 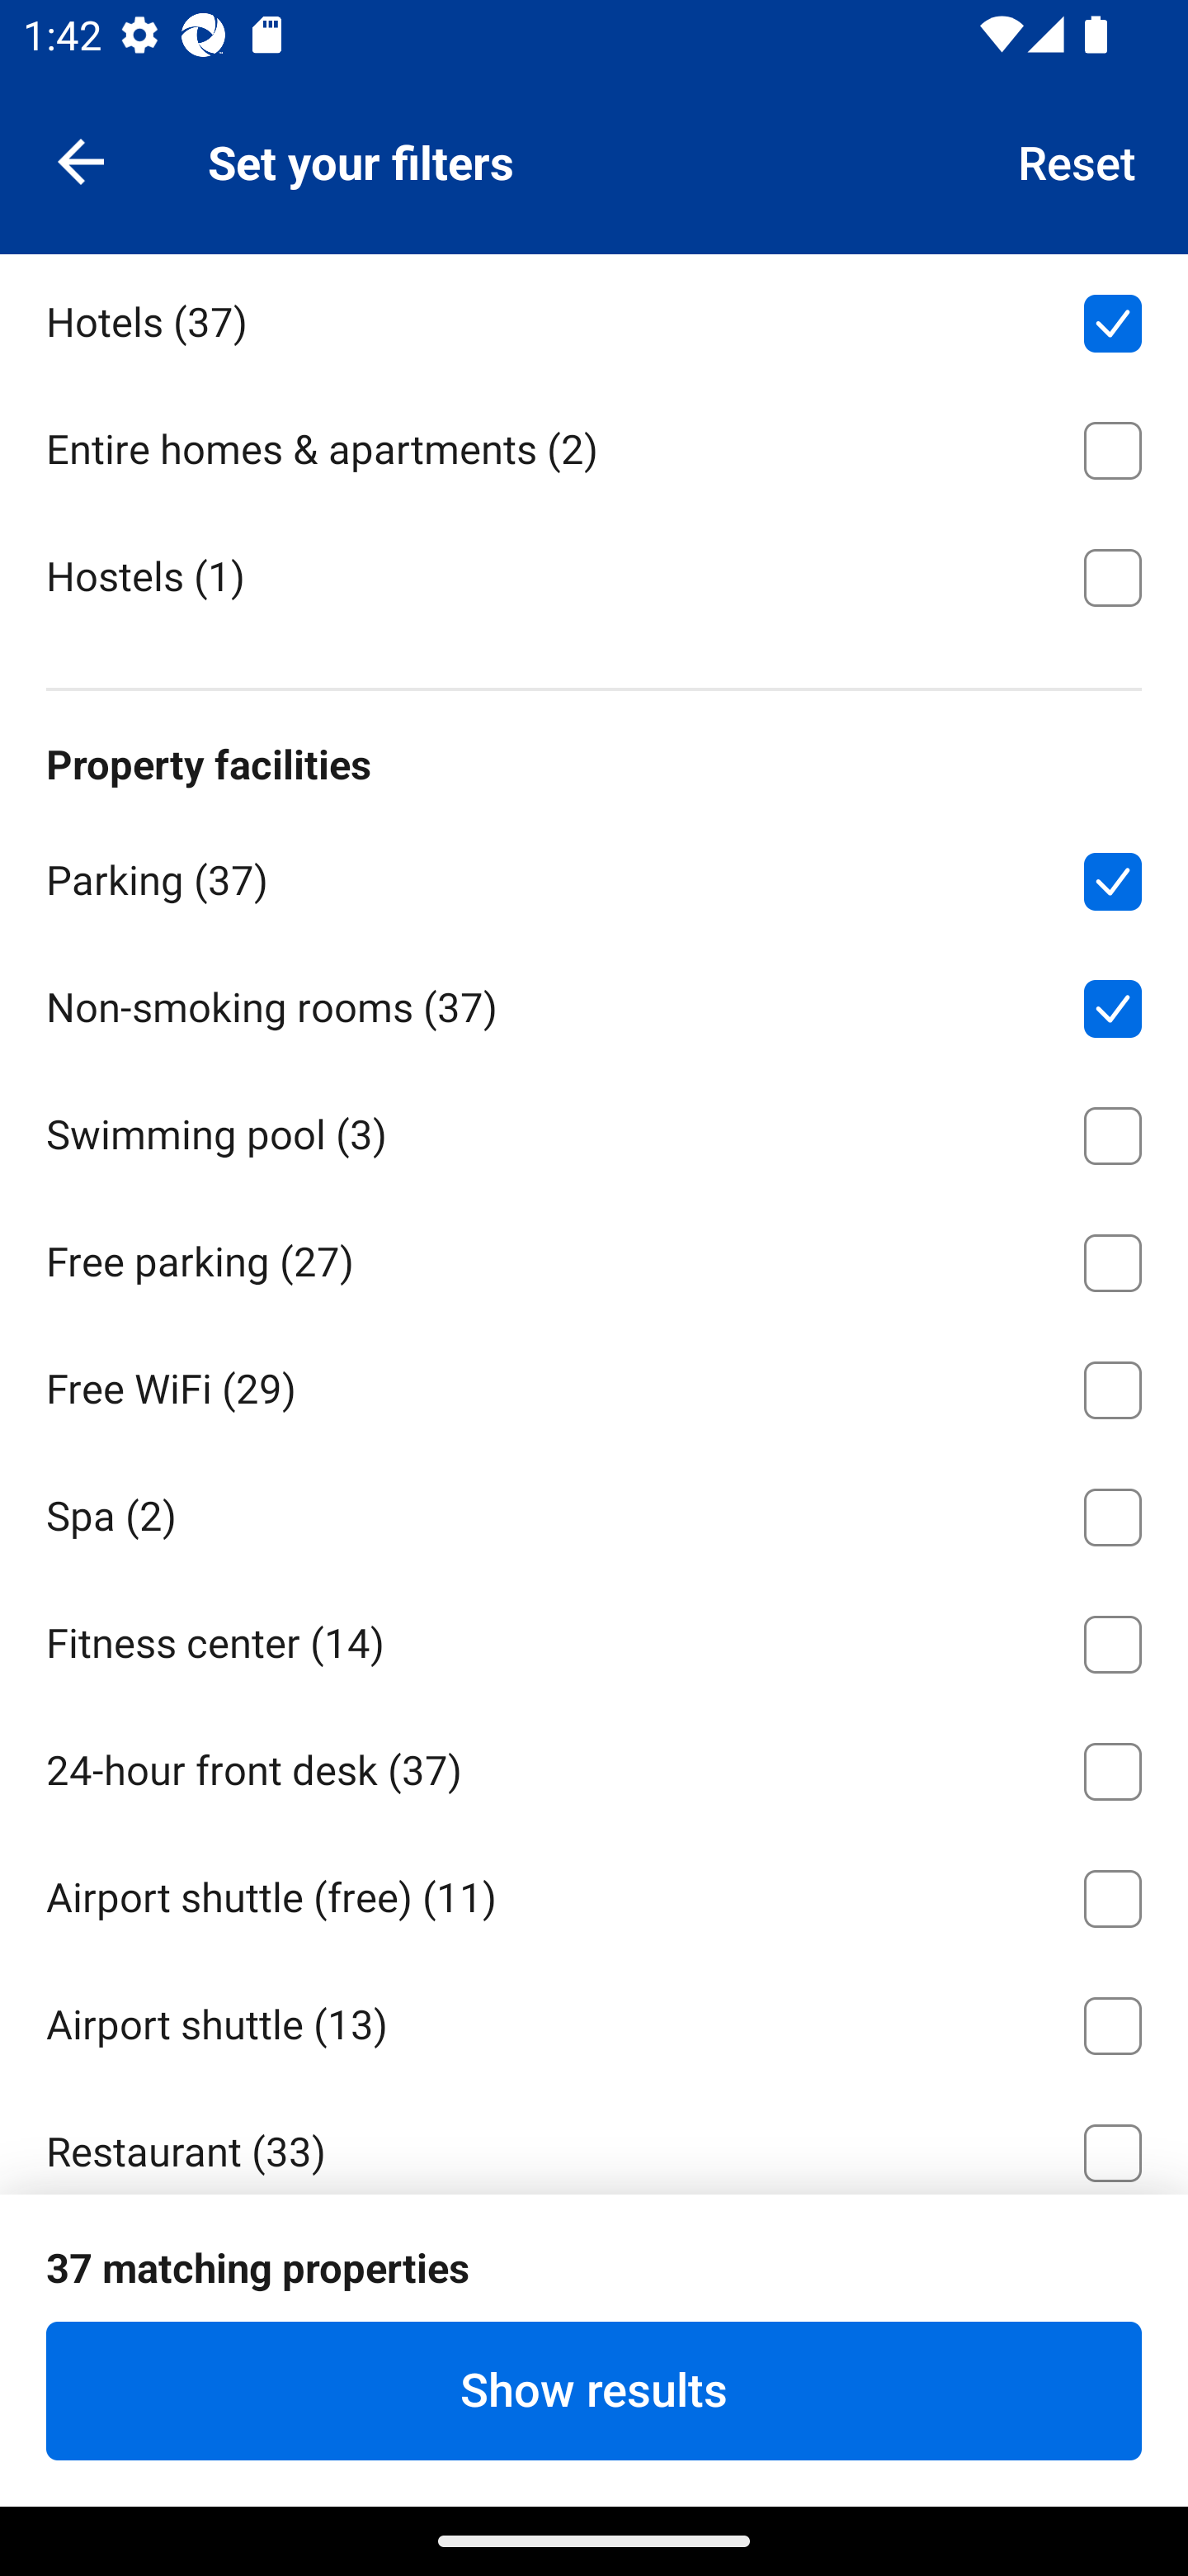 What do you see at coordinates (594, 1384) in the screenshot?
I see `Free WiFi ⁦(29)` at bounding box center [594, 1384].